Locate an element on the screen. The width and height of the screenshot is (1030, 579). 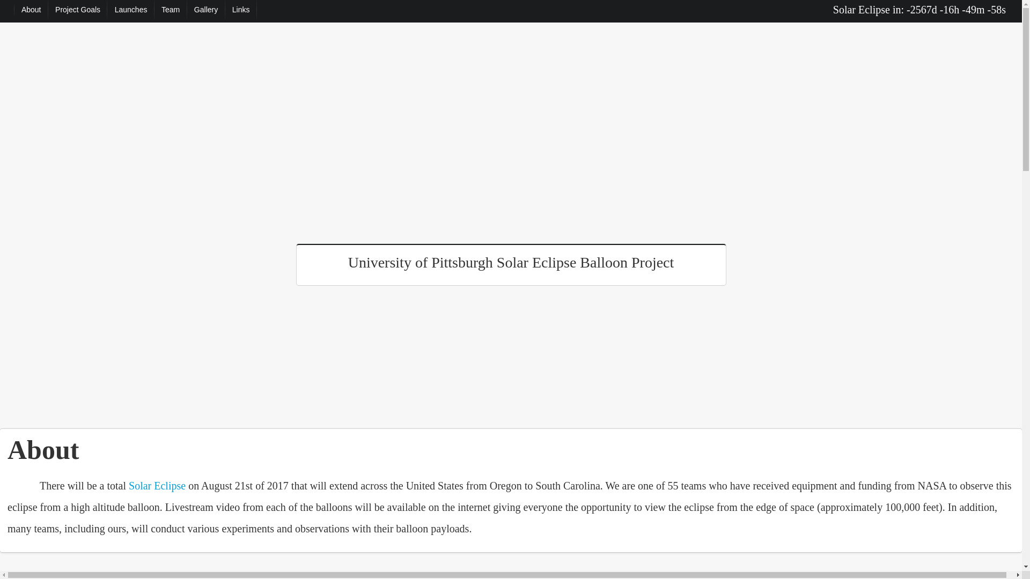
Gallery is located at coordinates (206, 10).